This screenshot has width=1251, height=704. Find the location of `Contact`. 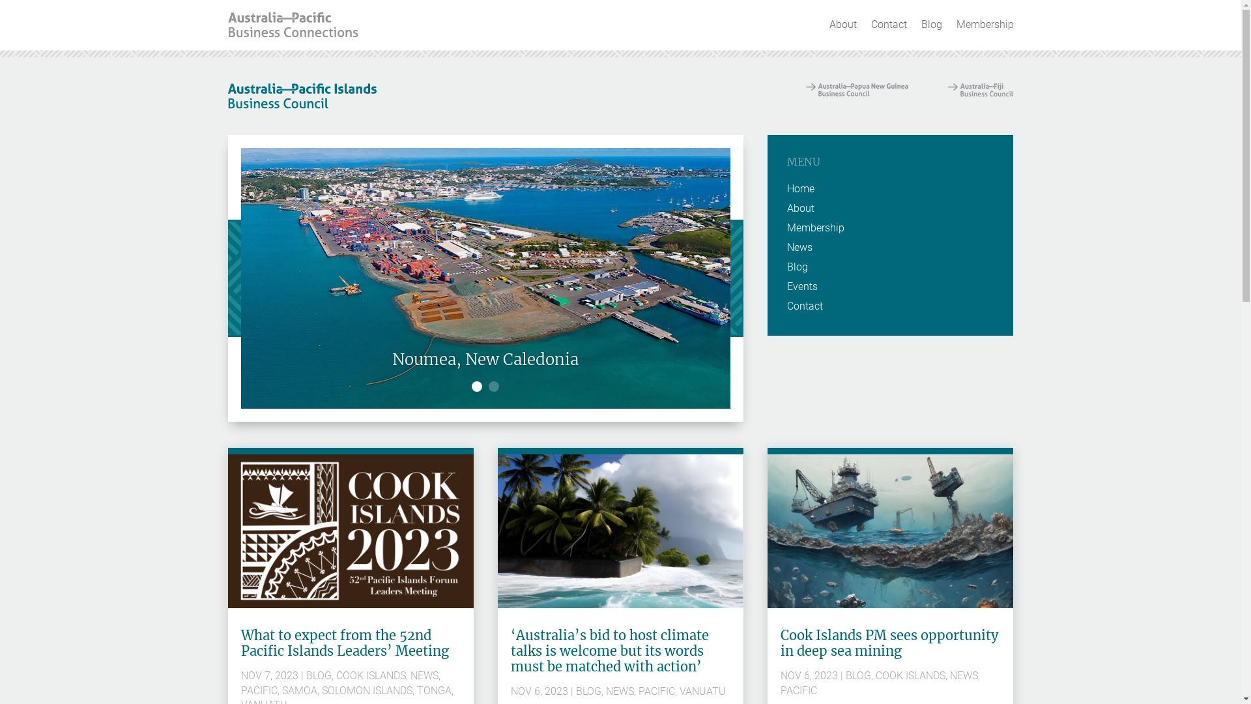

Contact is located at coordinates (889, 25).